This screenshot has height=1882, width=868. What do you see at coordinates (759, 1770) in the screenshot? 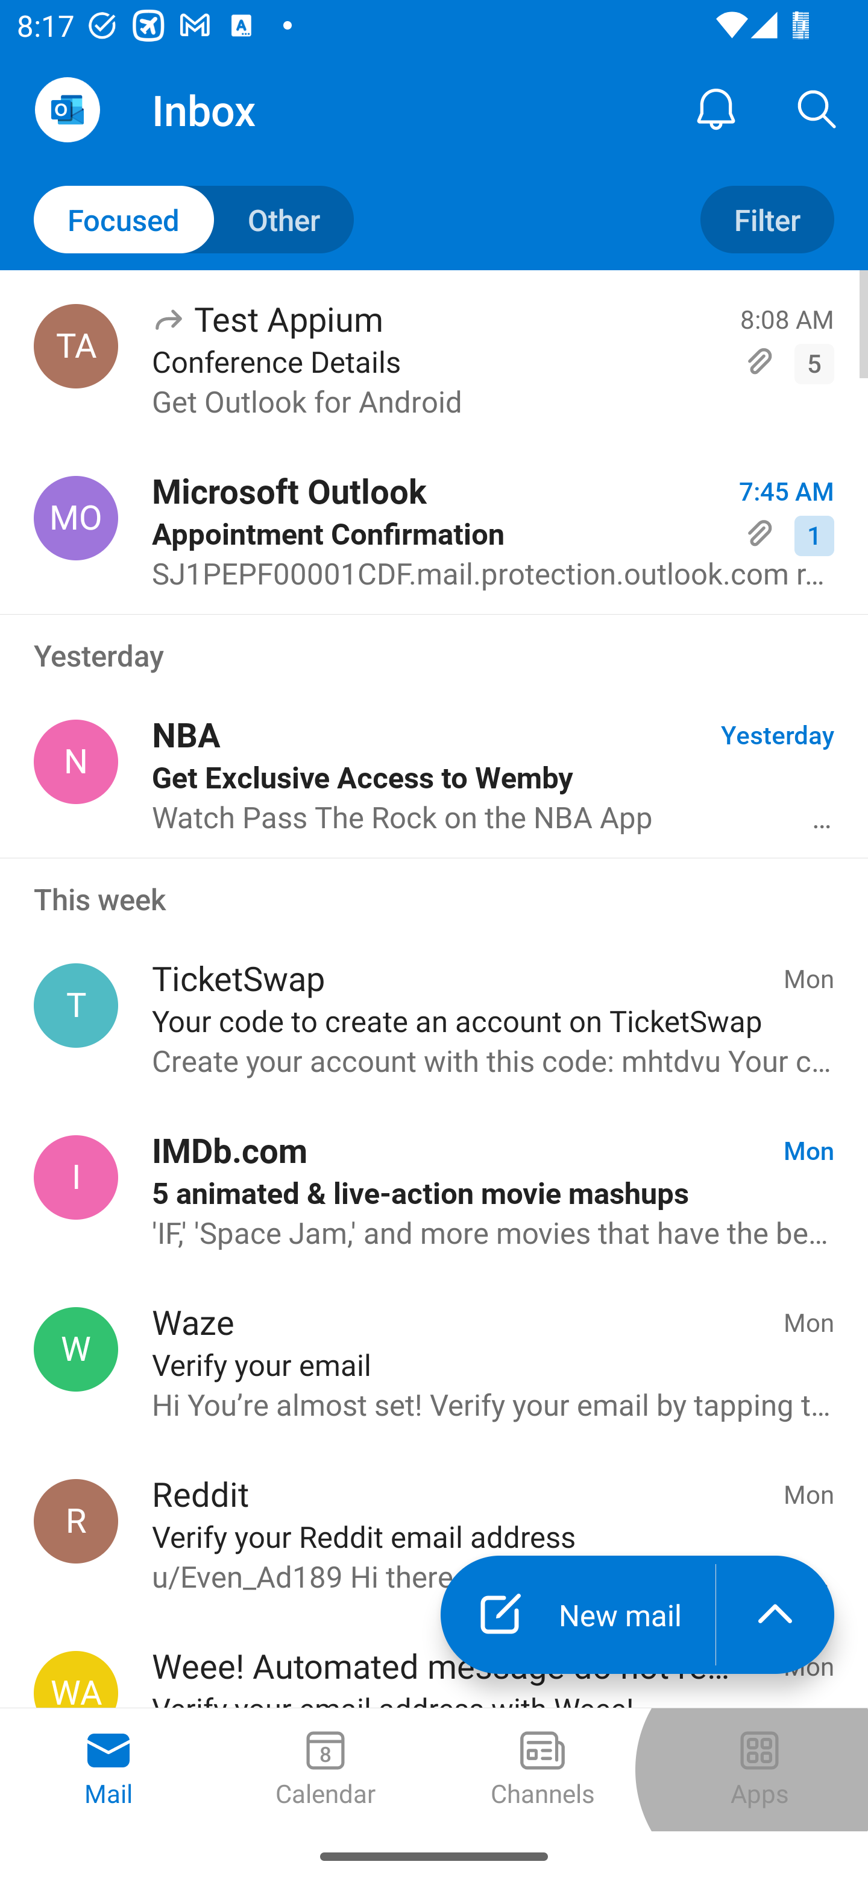
I see `Apps` at bounding box center [759, 1770].